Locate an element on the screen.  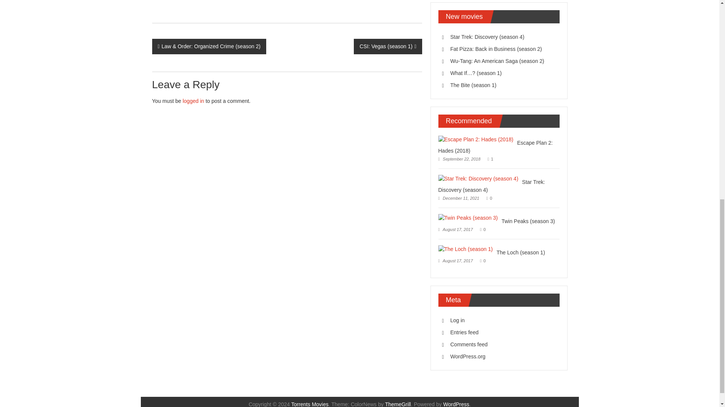
4:58 am is located at coordinates (458, 198).